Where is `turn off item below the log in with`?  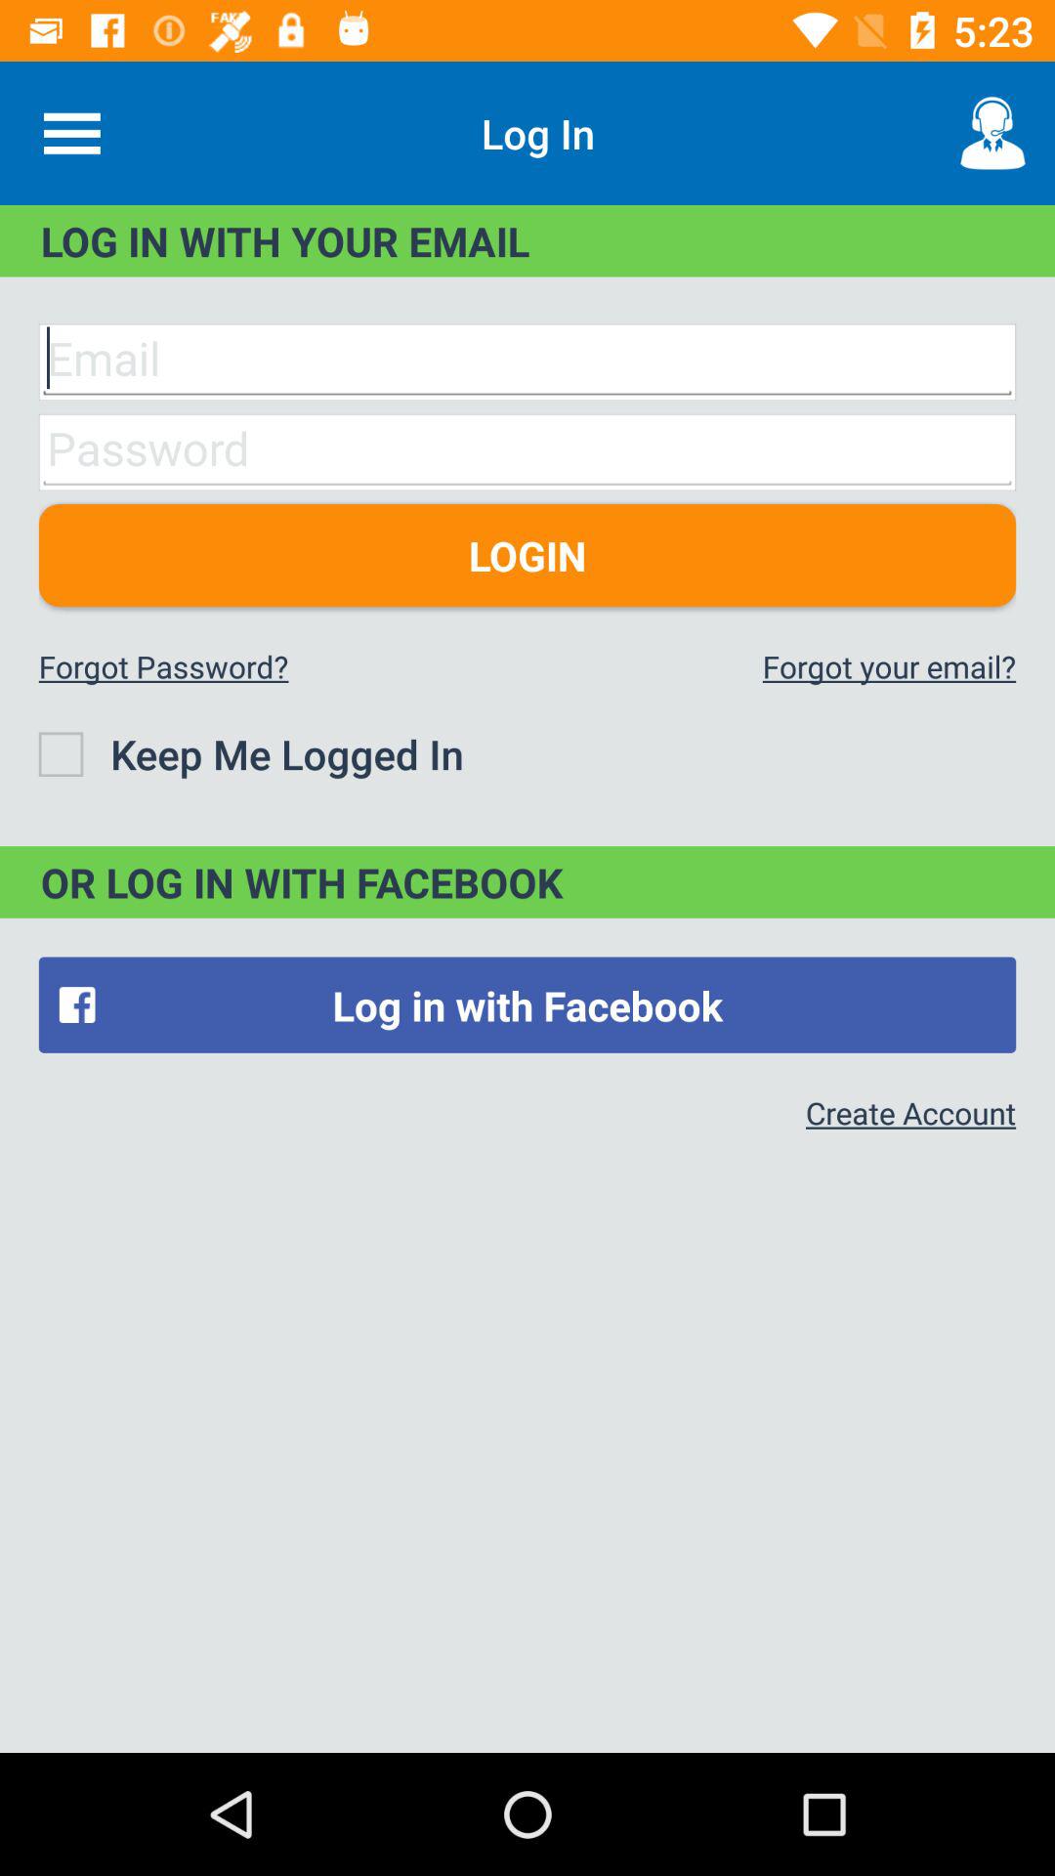 turn off item below the log in with is located at coordinates (910, 1112).